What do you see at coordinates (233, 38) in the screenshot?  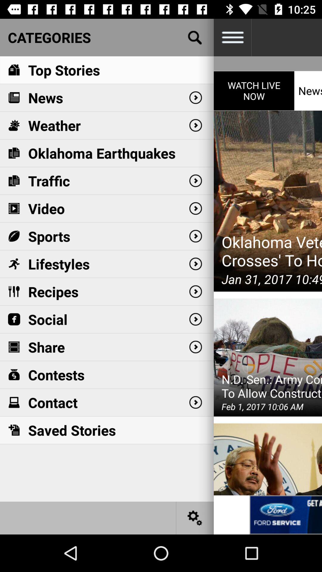 I see `expand settings` at bounding box center [233, 38].